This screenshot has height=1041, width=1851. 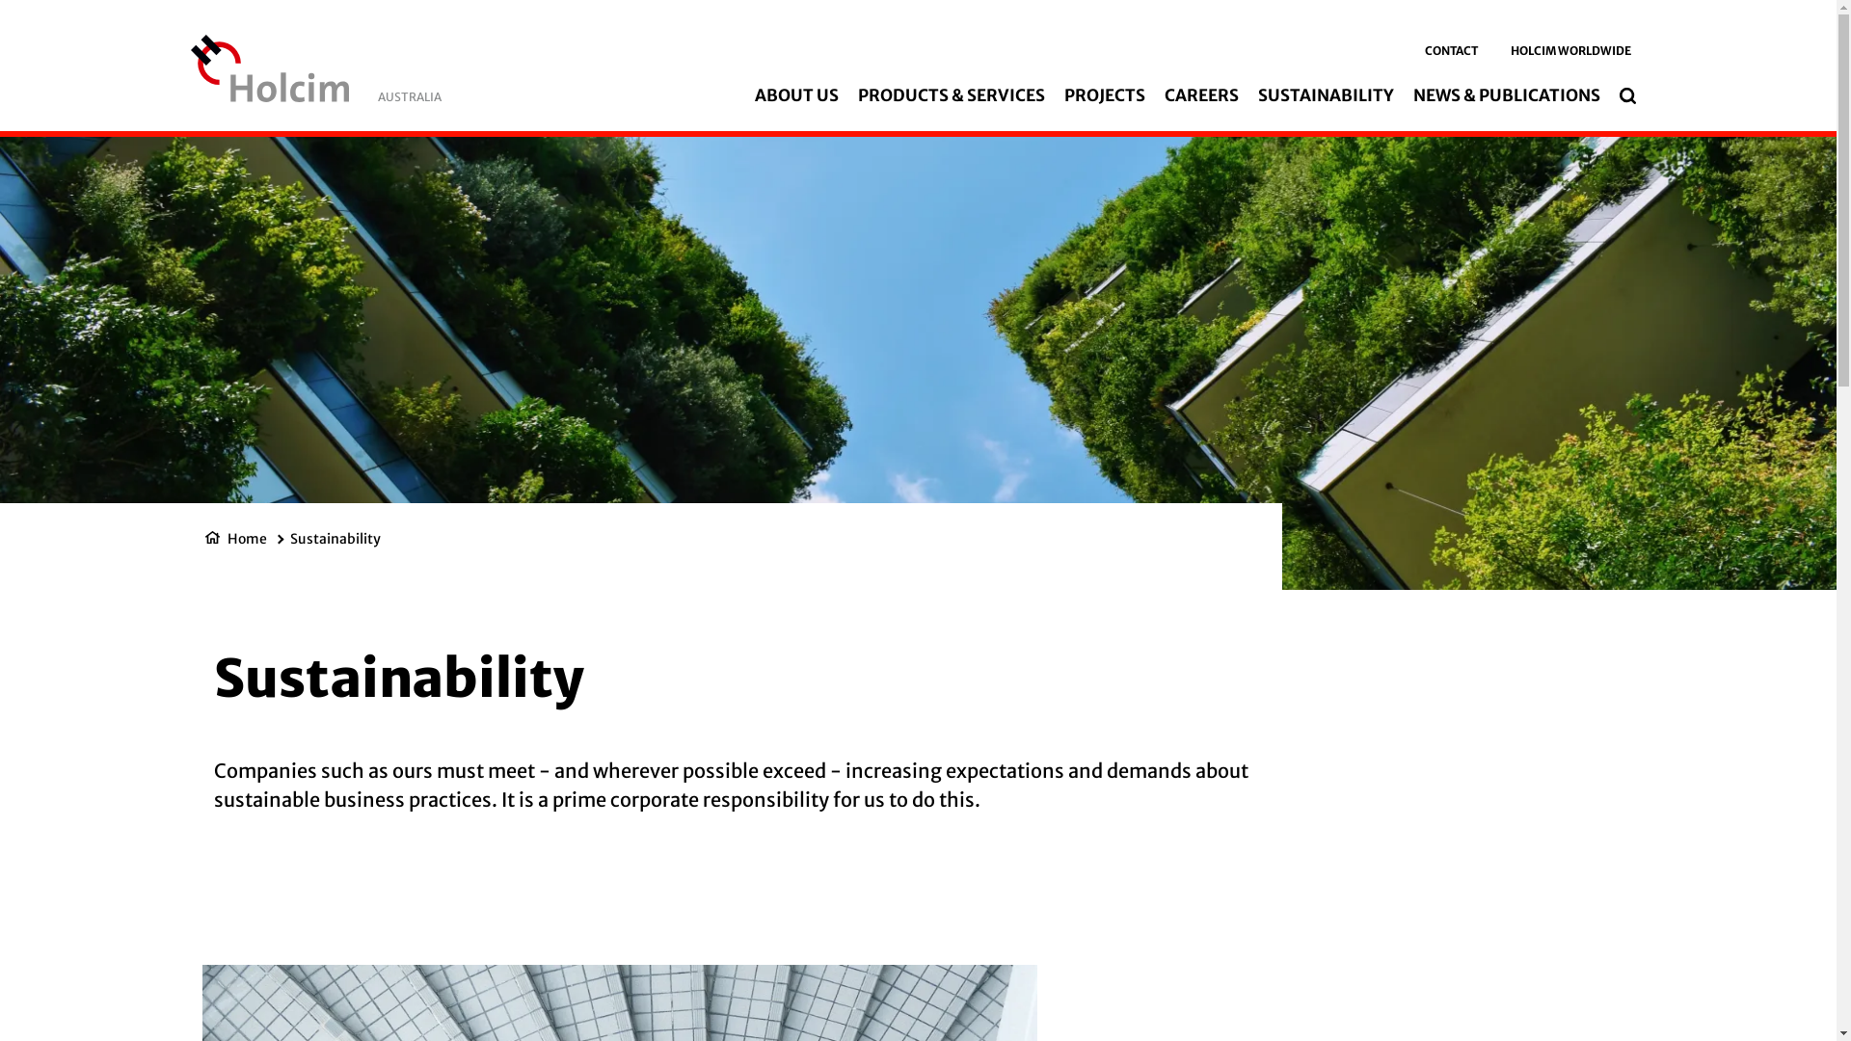 What do you see at coordinates (247, 539) in the screenshot?
I see `Home` at bounding box center [247, 539].